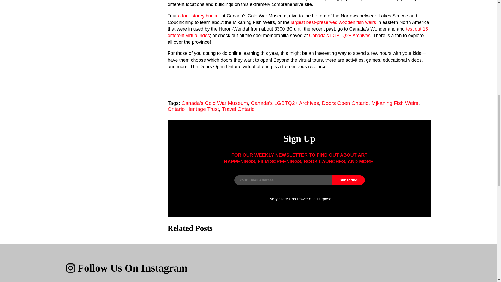 This screenshot has height=282, width=501. Describe the element at coordinates (333, 22) in the screenshot. I see `largest best-preserved wooden fish weirs` at that location.